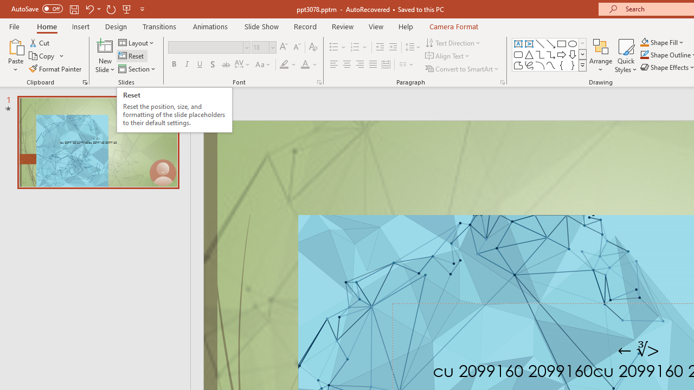 The width and height of the screenshot is (694, 390). I want to click on Underline, so click(200, 65).